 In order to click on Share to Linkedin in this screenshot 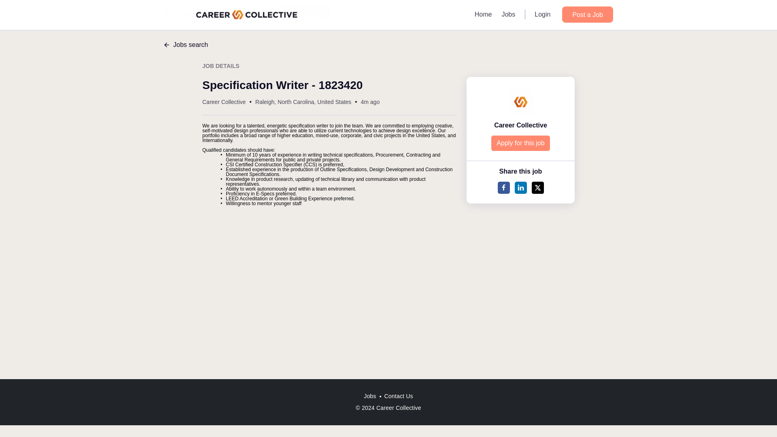, I will do `click(520, 188)`.